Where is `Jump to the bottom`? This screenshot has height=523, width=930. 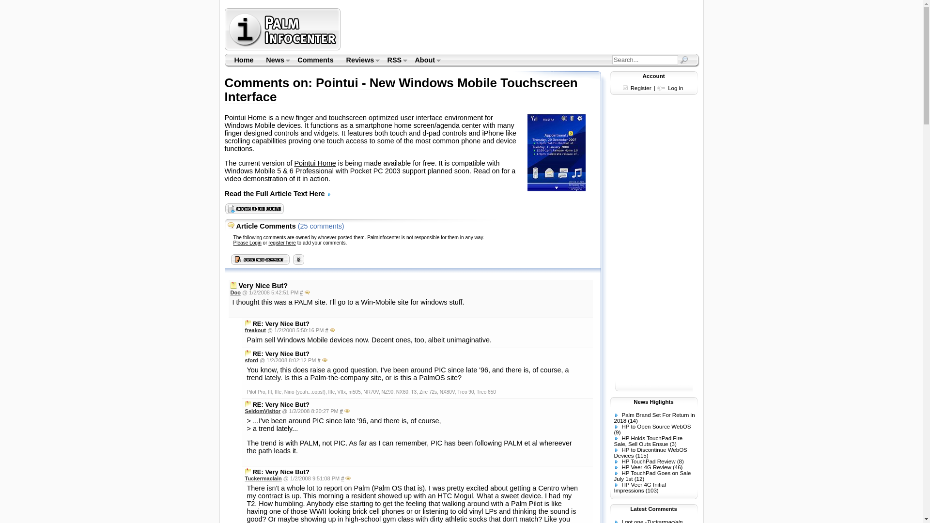 Jump to the bottom is located at coordinates (298, 259).